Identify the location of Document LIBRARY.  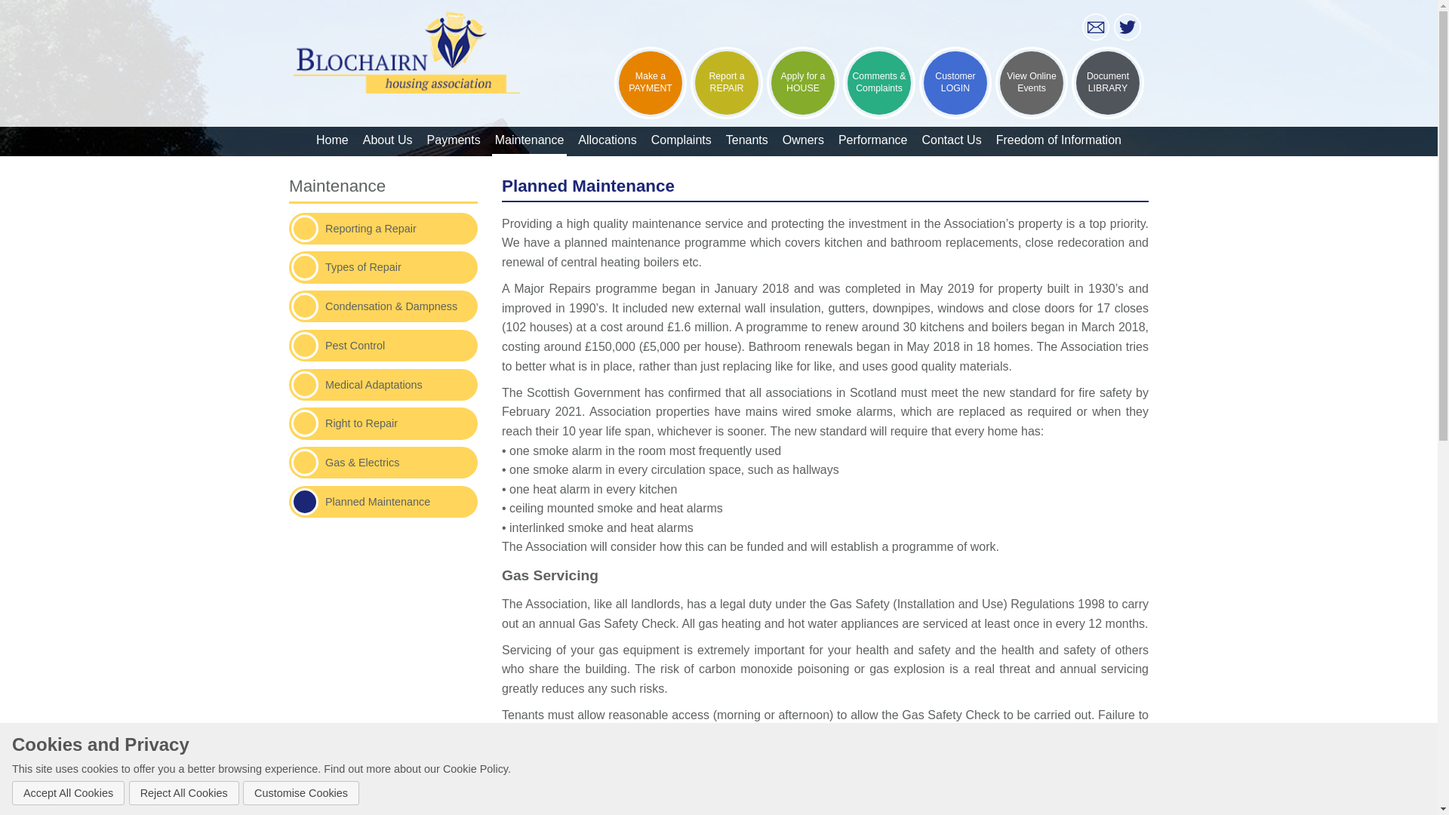
(1108, 82).